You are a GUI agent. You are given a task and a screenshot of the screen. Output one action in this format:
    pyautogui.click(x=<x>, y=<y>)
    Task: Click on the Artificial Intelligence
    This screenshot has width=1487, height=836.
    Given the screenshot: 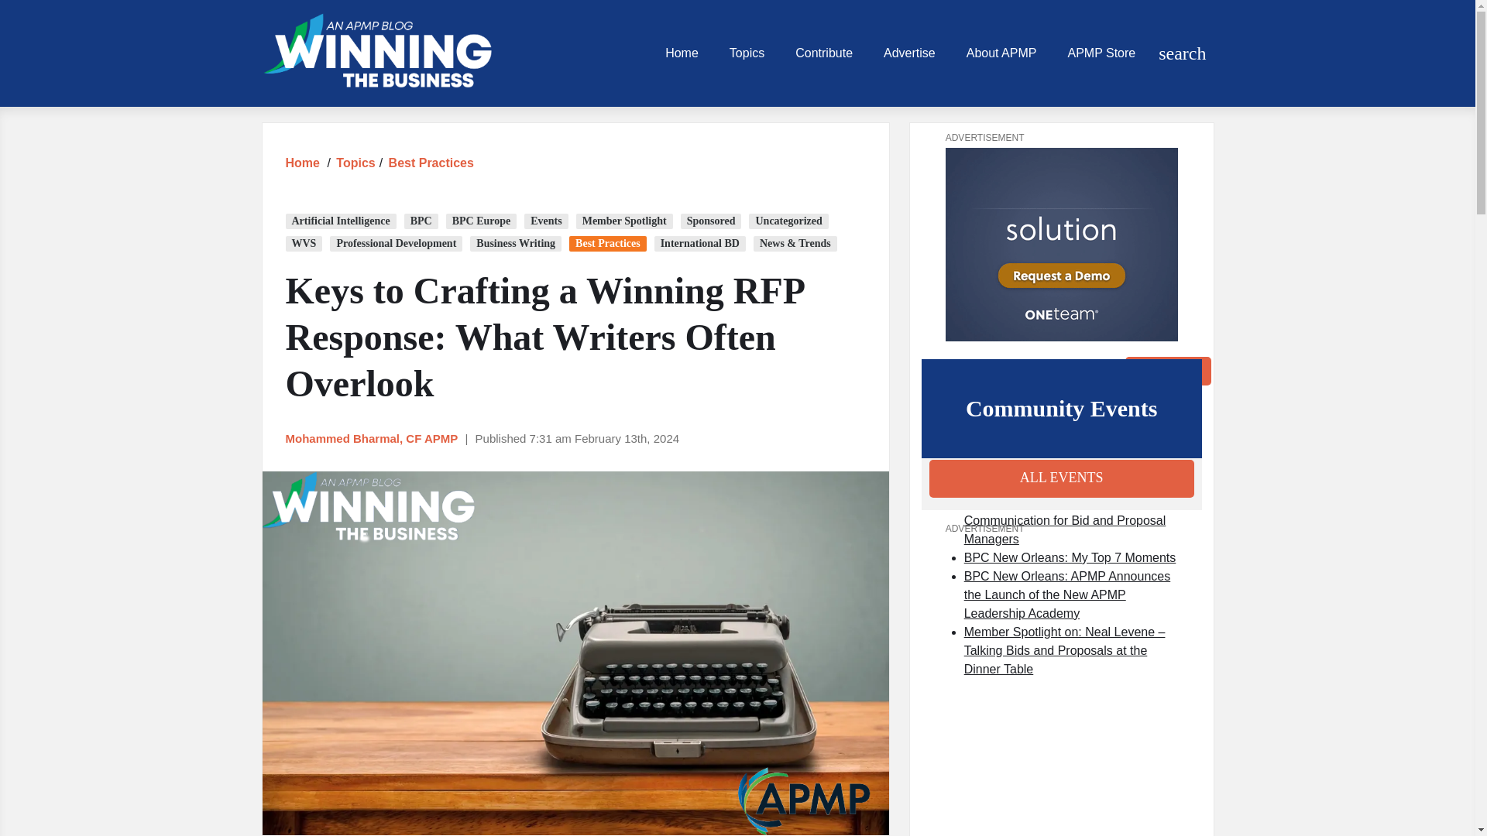 What is the action you would take?
    pyautogui.click(x=340, y=221)
    